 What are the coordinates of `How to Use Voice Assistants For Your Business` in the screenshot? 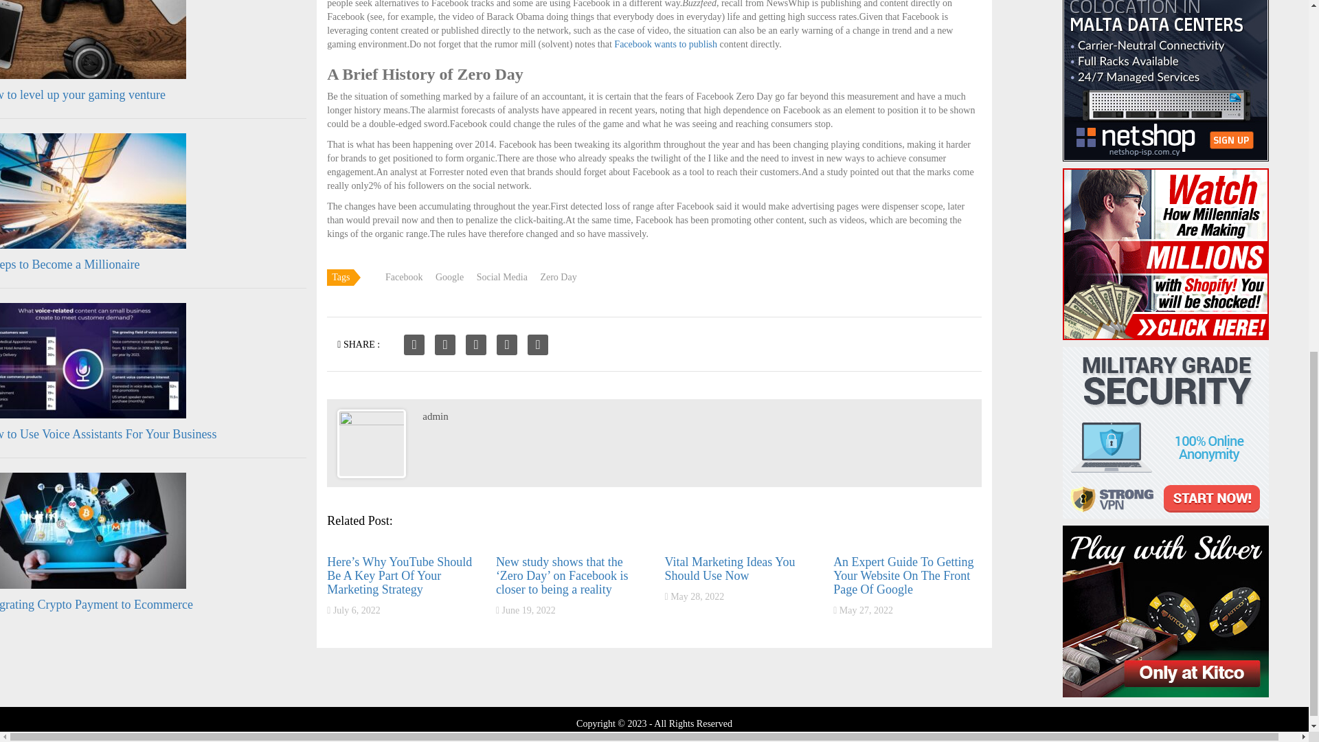 It's located at (108, 434).